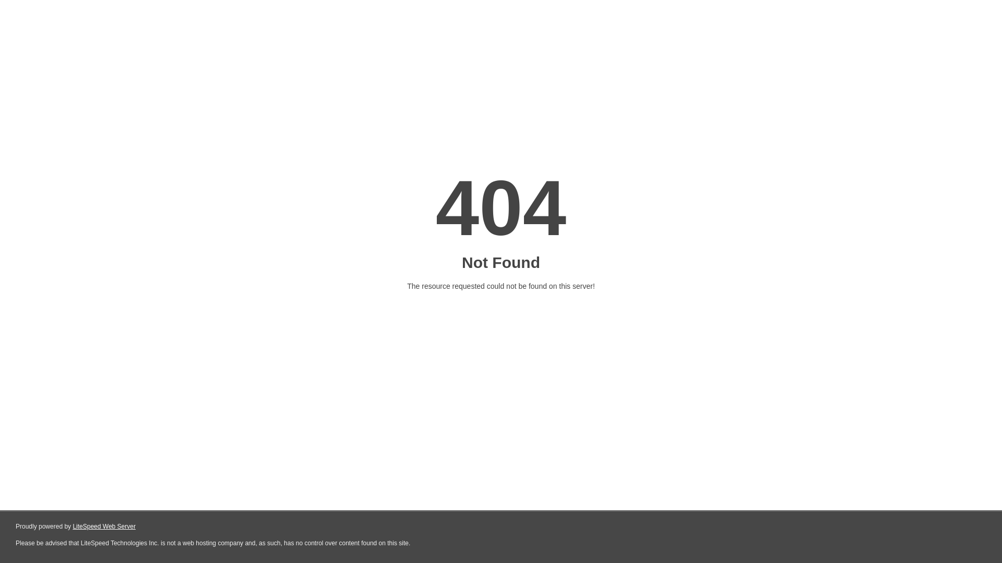 This screenshot has width=1002, height=563. Describe the element at coordinates (104, 527) in the screenshot. I see `LiteSpeed Web Server` at that location.